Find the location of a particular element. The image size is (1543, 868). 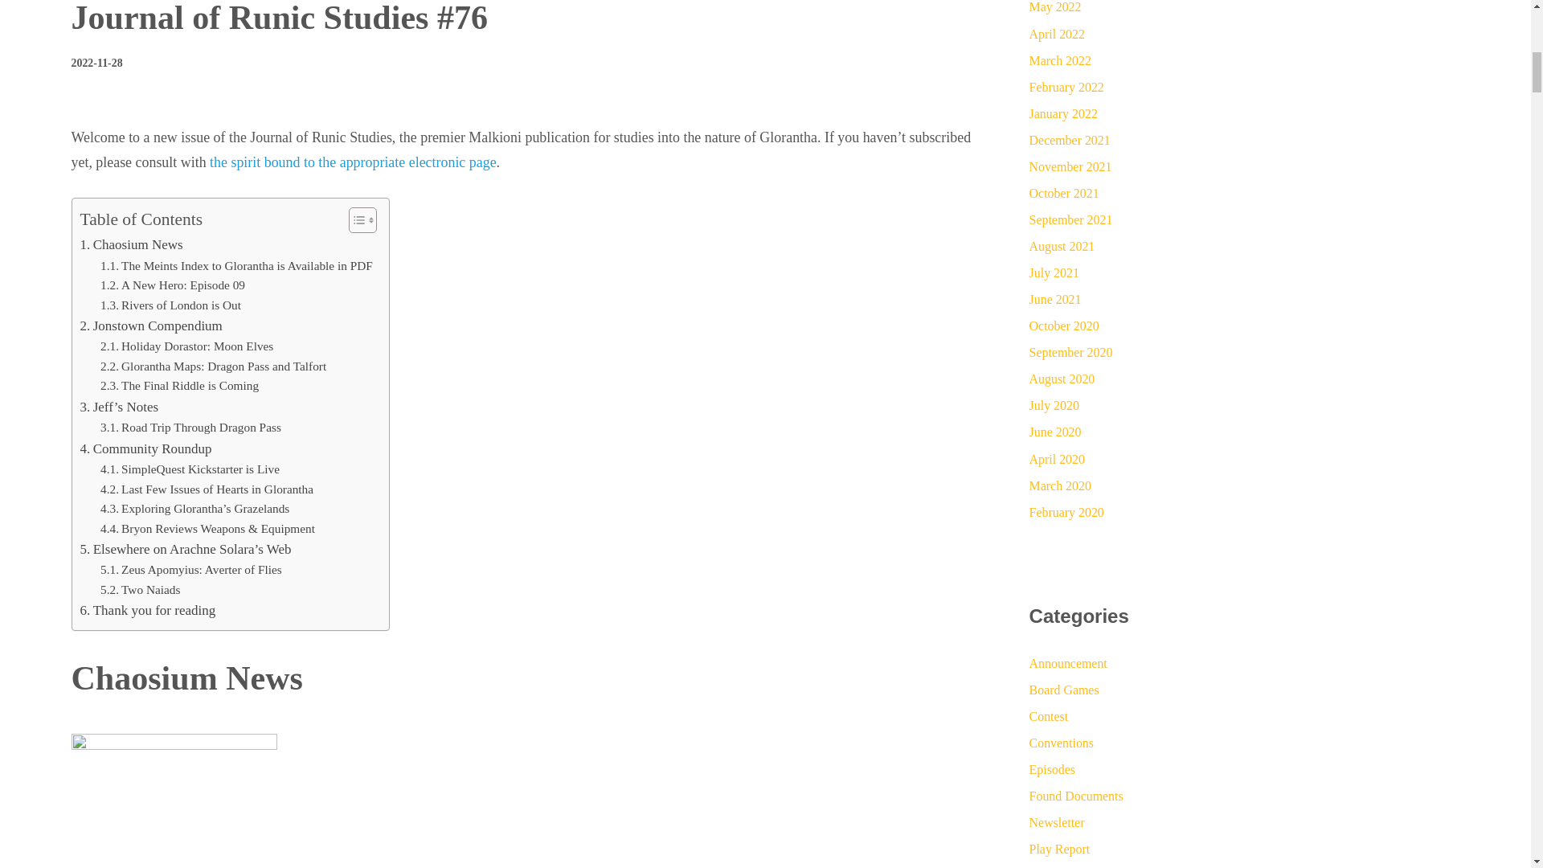

Glorantha Maps: Dragon Pass and Talfort is located at coordinates (212, 366).